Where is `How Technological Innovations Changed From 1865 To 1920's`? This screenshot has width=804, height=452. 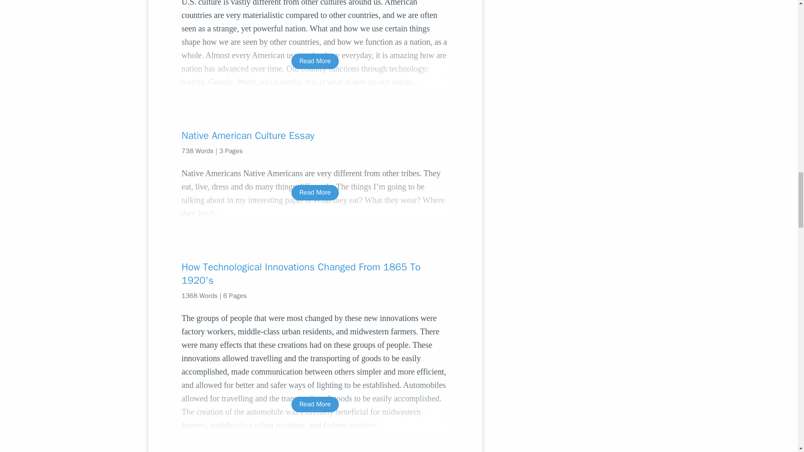 How Technological Innovations Changed From 1865 To 1920's is located at coordinates (315, 274).